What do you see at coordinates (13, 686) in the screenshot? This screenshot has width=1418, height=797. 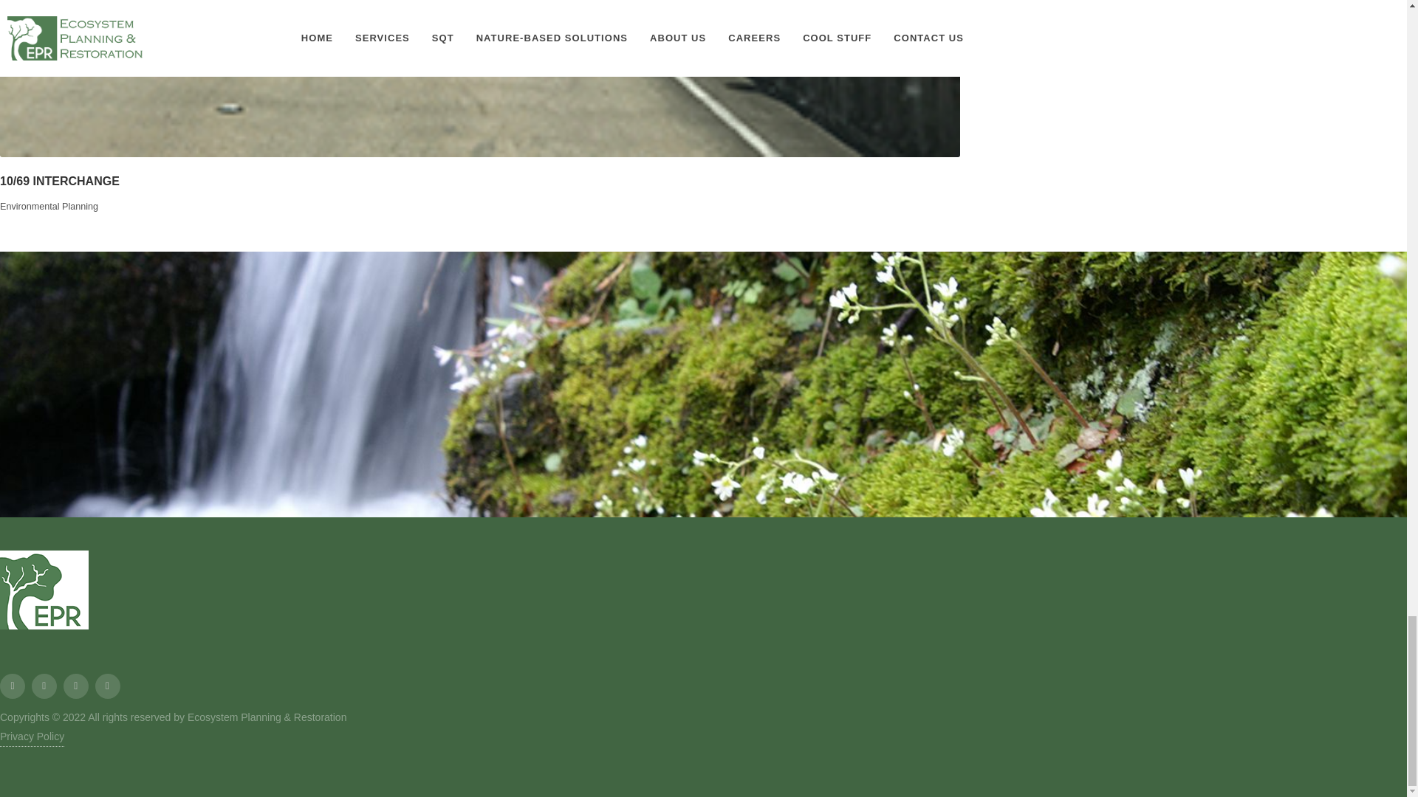 I see `Facebook` at bounding box center [13, 686].